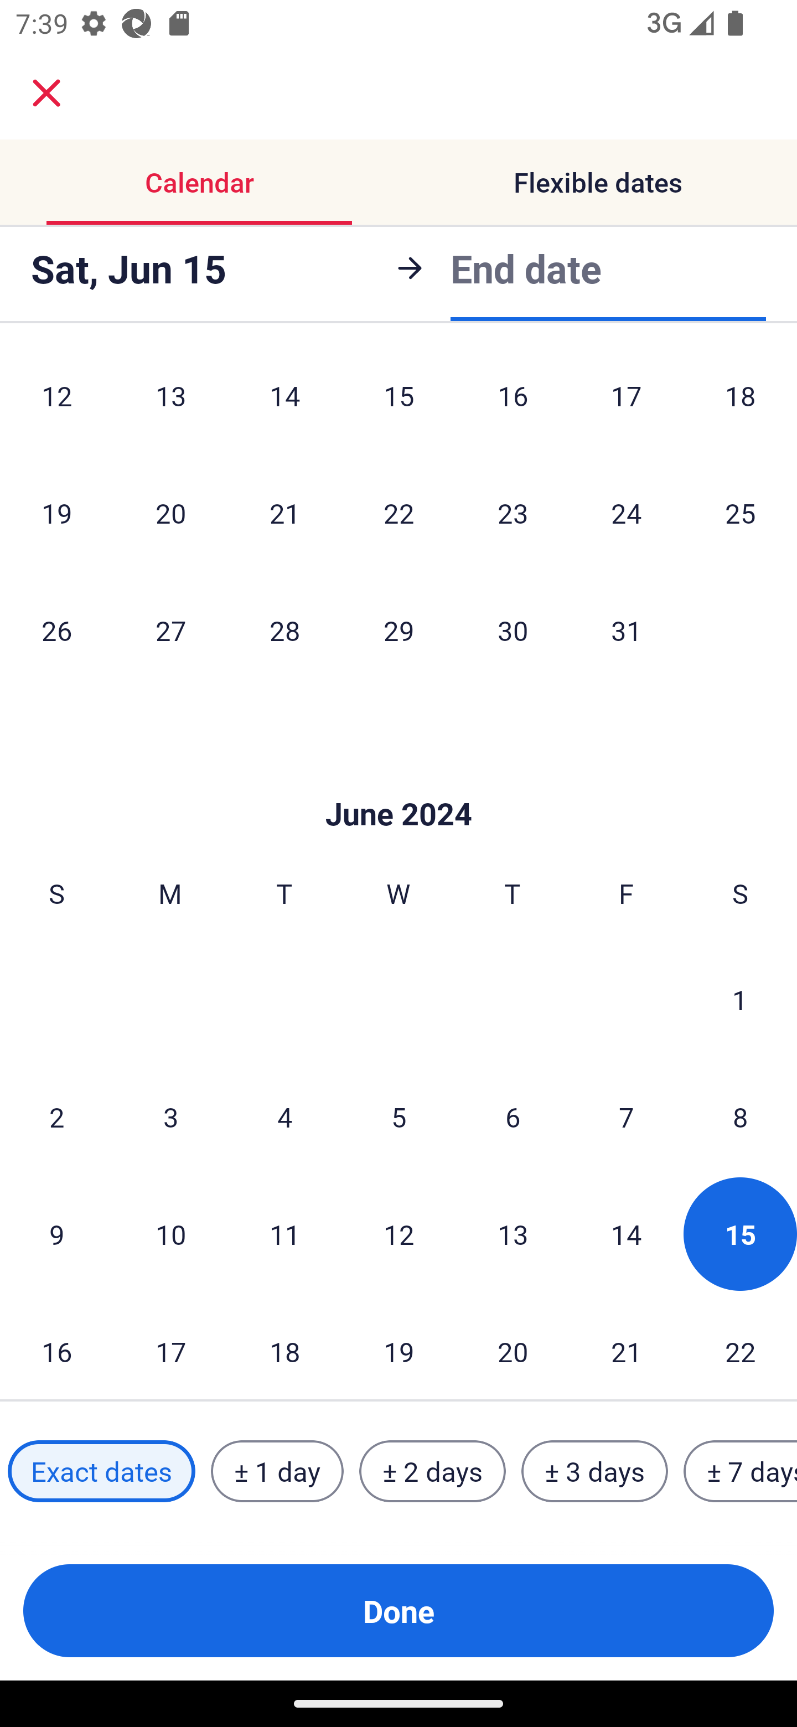 This screenshot has height=1727, width=797. Describe the element at coordinates (627, 1116) in the screenshot. I see `7 Friday, June 7, 2024` at that location.